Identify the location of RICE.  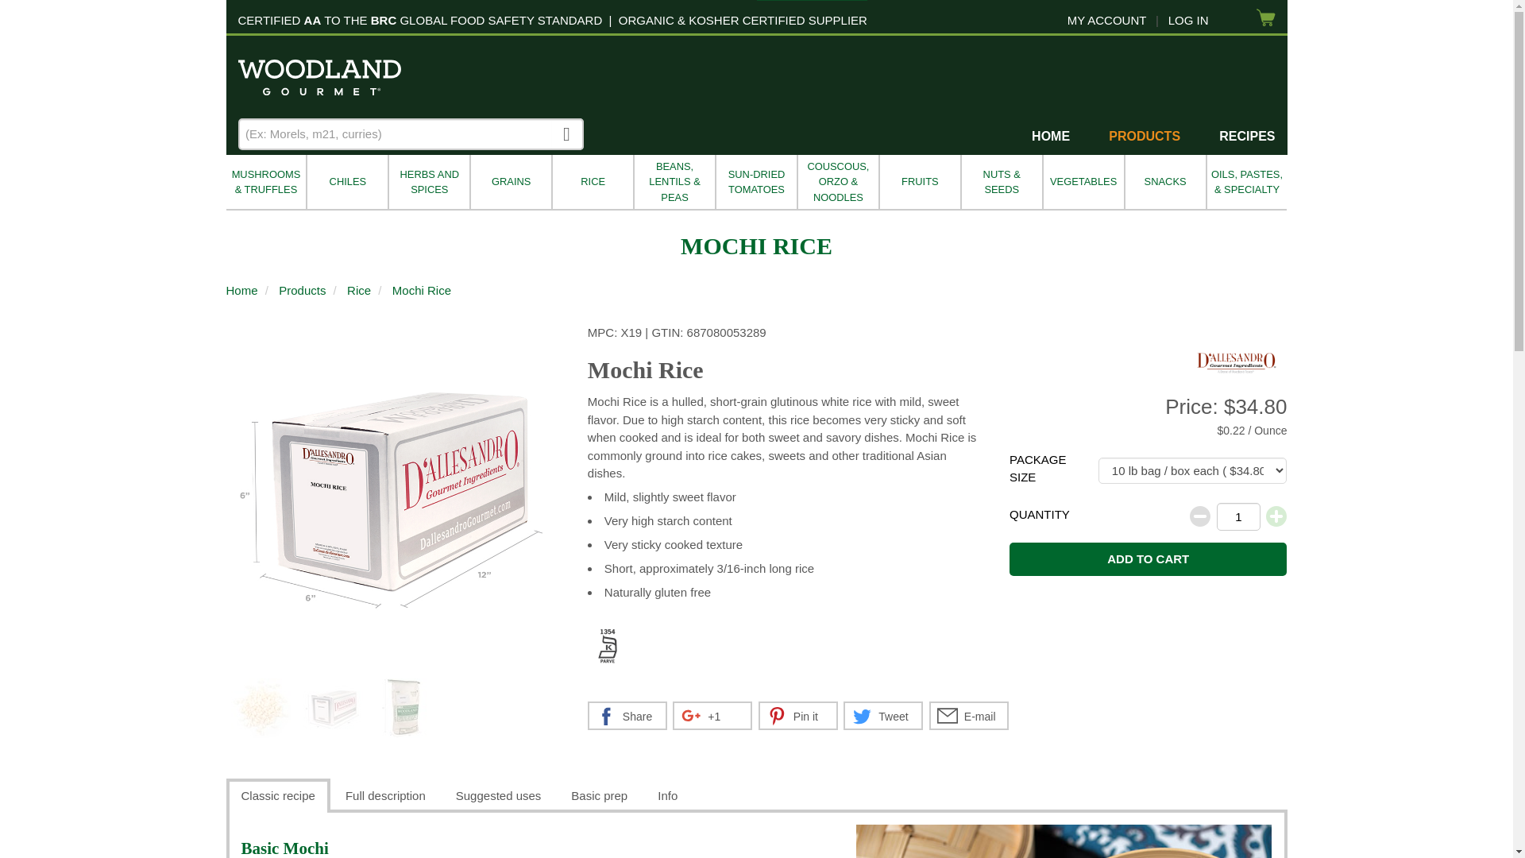
(591, 183).